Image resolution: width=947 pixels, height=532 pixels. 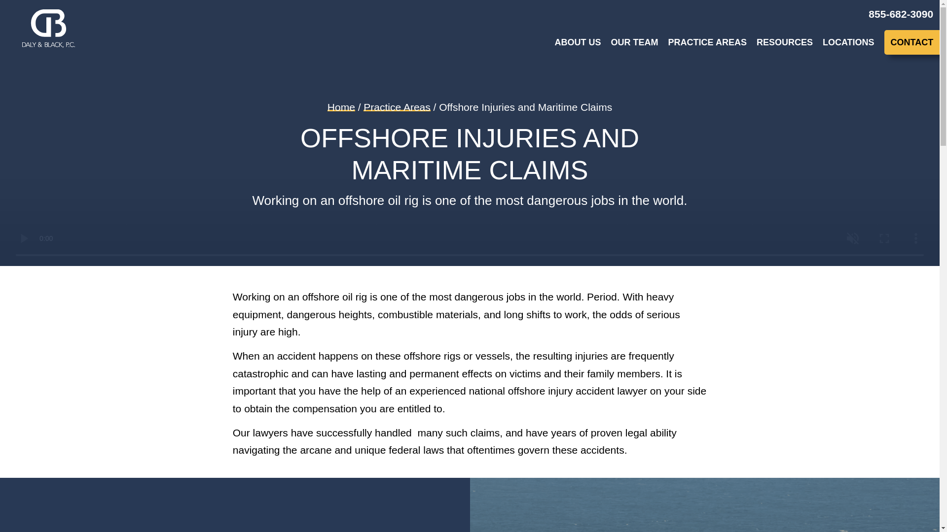 What do you see at coordinates (779, 42) in the screenshot?
I see `RESOURCES` at bounding box center [779, 42].